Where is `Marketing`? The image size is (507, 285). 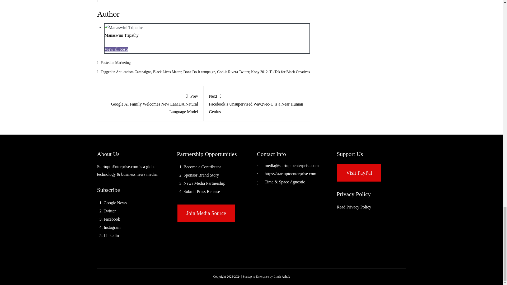 Marketing is located at coordinates (123, 63).